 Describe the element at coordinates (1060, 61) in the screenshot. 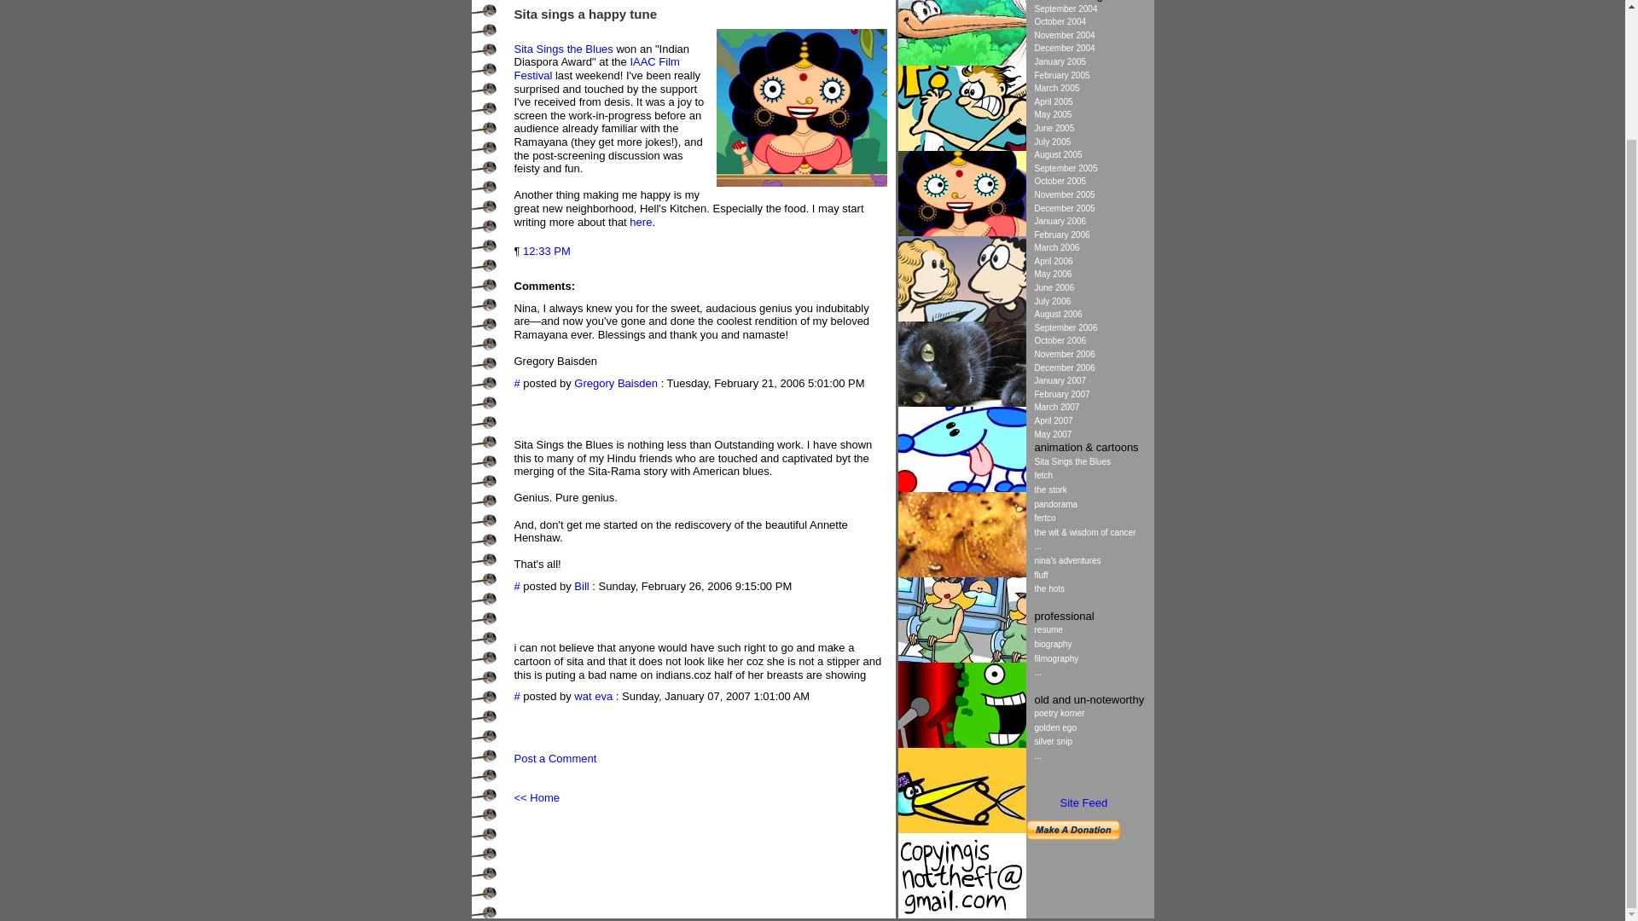

I see `January 2005` at that location.